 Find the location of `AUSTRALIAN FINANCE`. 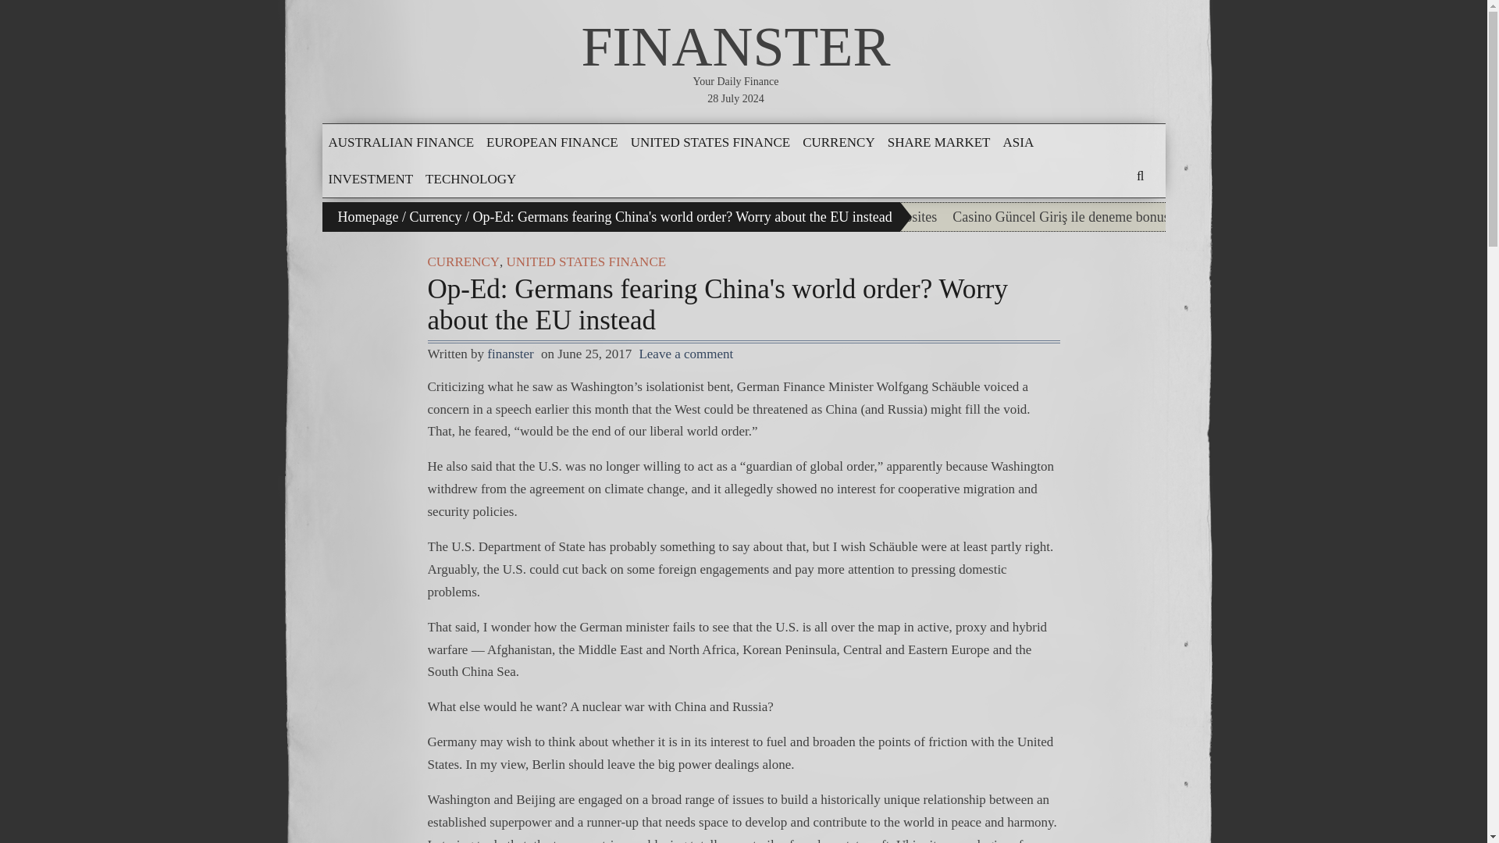

AUSTRALIAN FINANCE is located at coordinates (401, 142).